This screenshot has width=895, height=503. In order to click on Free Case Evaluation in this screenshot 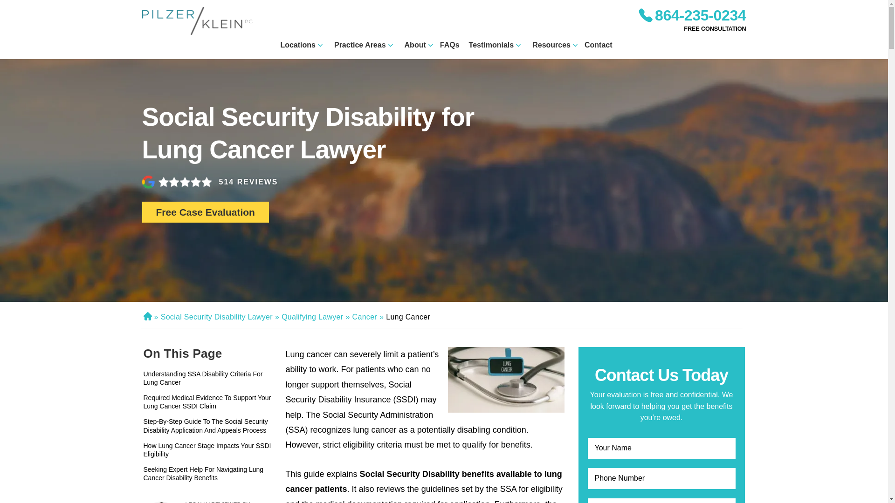, I will do `click(205, 212)`.